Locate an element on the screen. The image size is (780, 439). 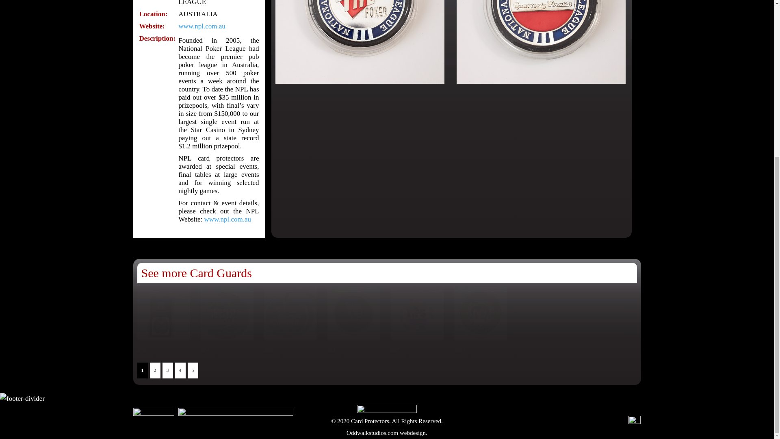
www.npl.com.au is located at coordinates (227, 219).